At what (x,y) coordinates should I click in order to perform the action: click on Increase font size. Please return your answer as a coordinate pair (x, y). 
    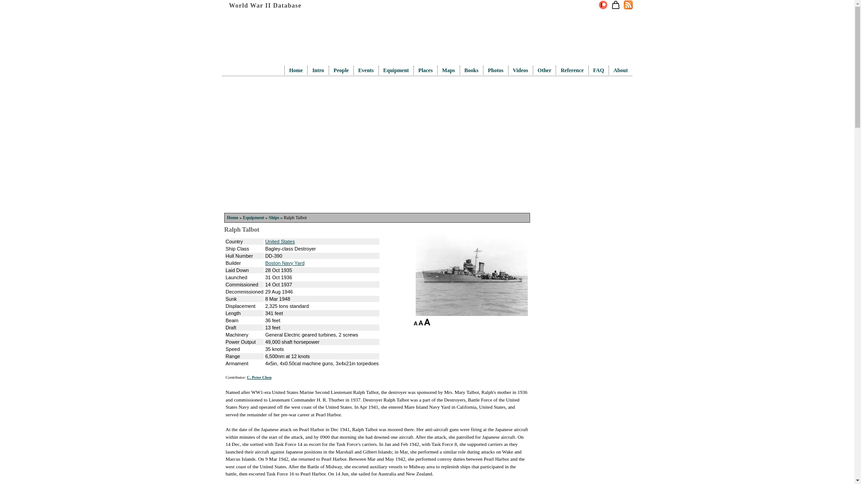
    Looking at the image, I should click on (427, 322).